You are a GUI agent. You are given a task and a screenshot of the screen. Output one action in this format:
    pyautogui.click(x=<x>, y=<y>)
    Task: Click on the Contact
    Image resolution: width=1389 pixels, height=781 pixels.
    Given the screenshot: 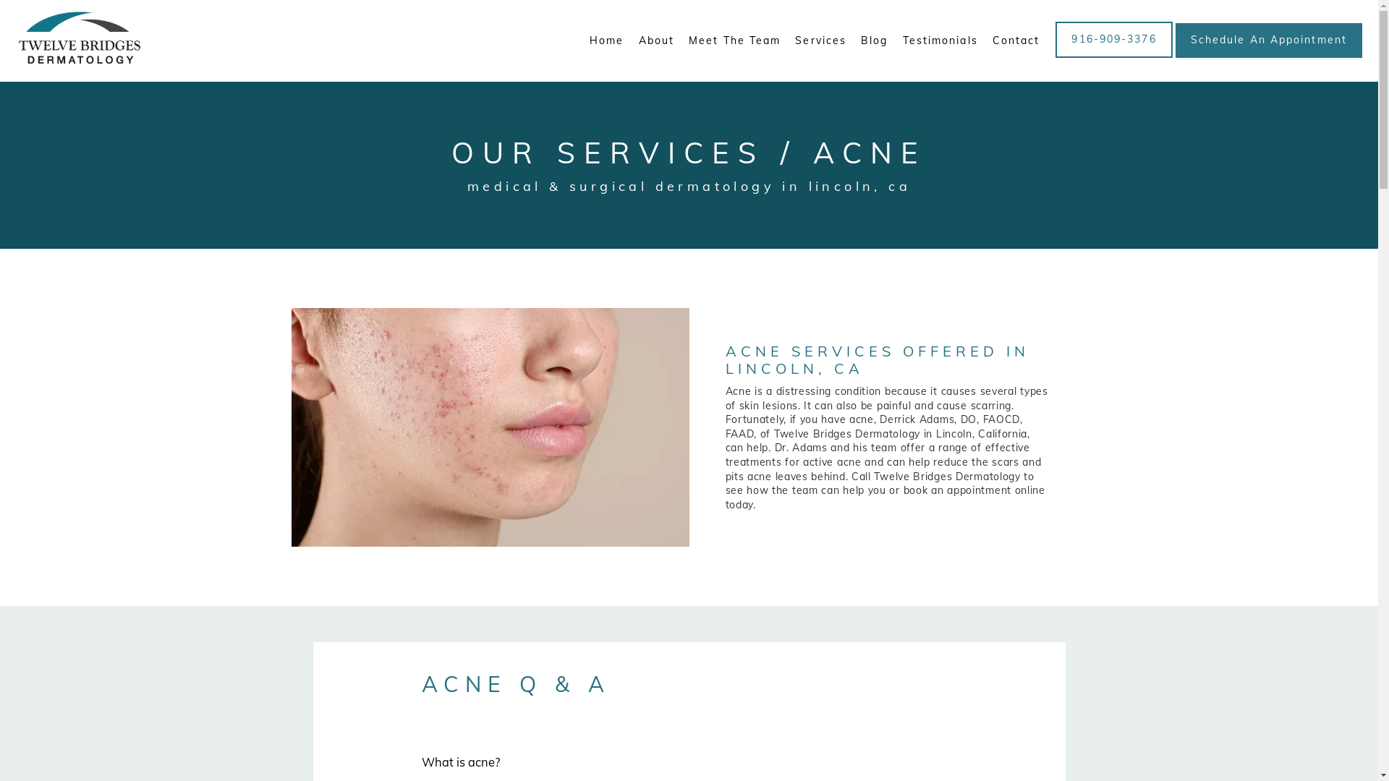 What is the action you would take?
    pyautogui.click(x=1016, y=40)
    